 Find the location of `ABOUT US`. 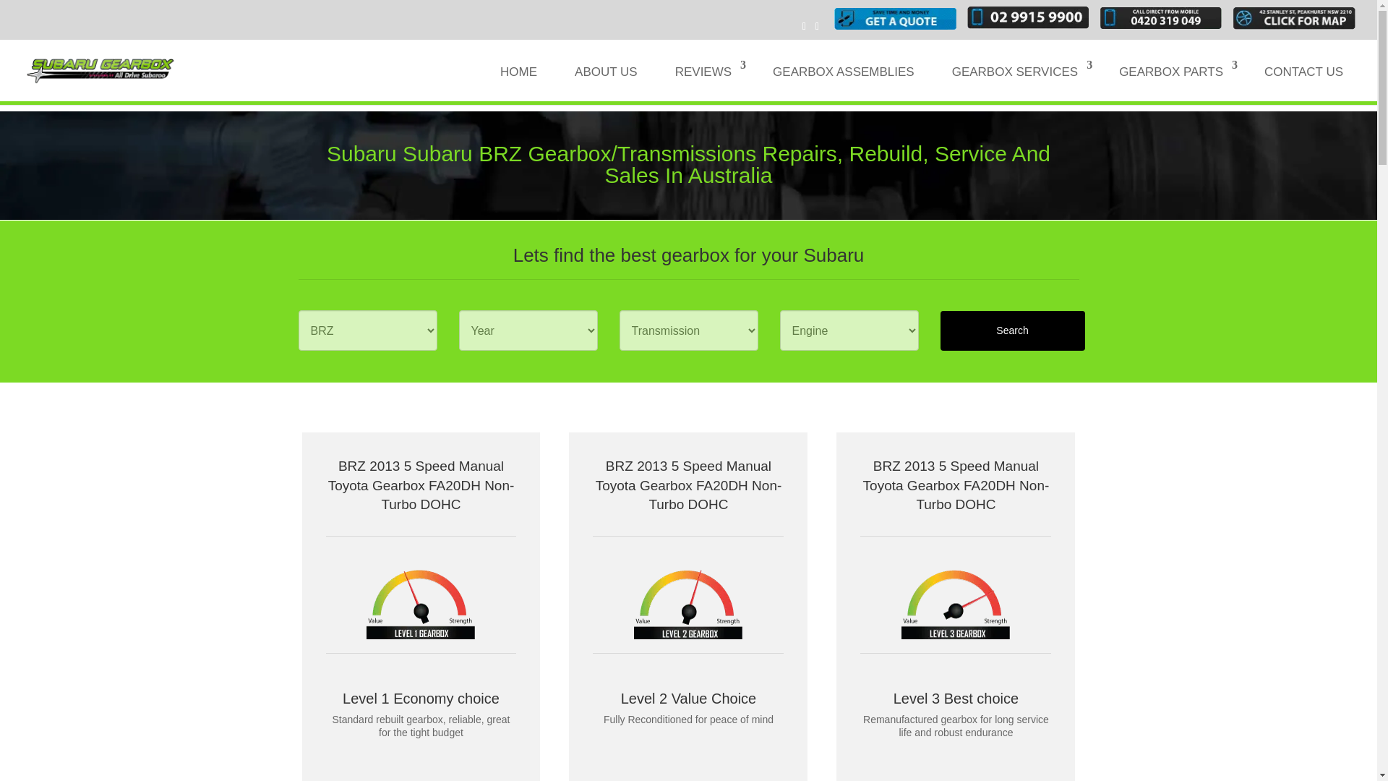

ABOUT US is located at coordinates (606, 81).